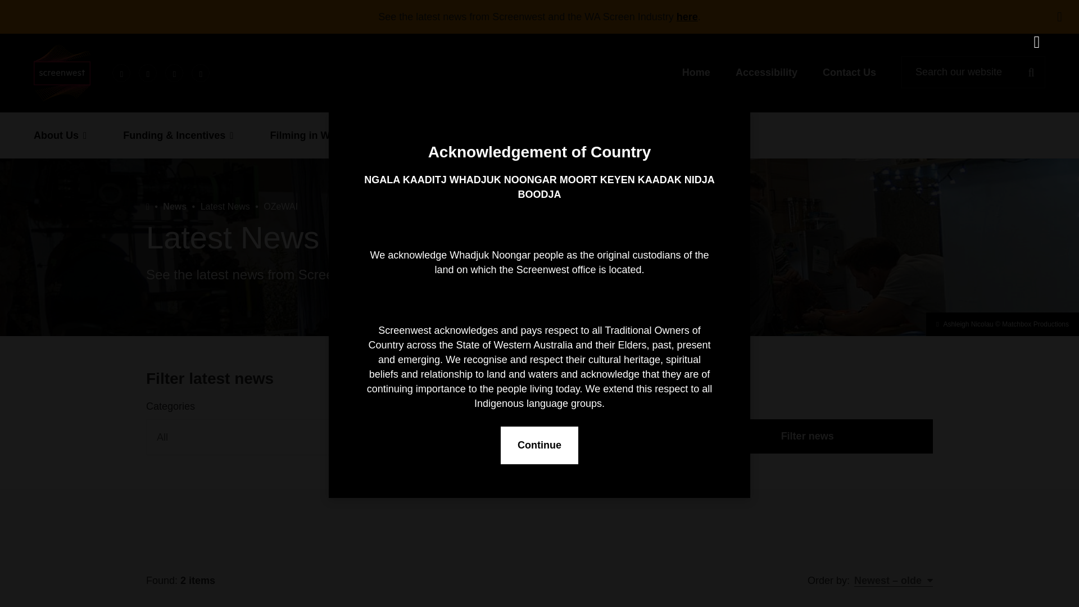 The width and height of the screenshot is (1079, 607). Describe the element at coordinates (687, 17) in the screenshot. I see `here` at that location.